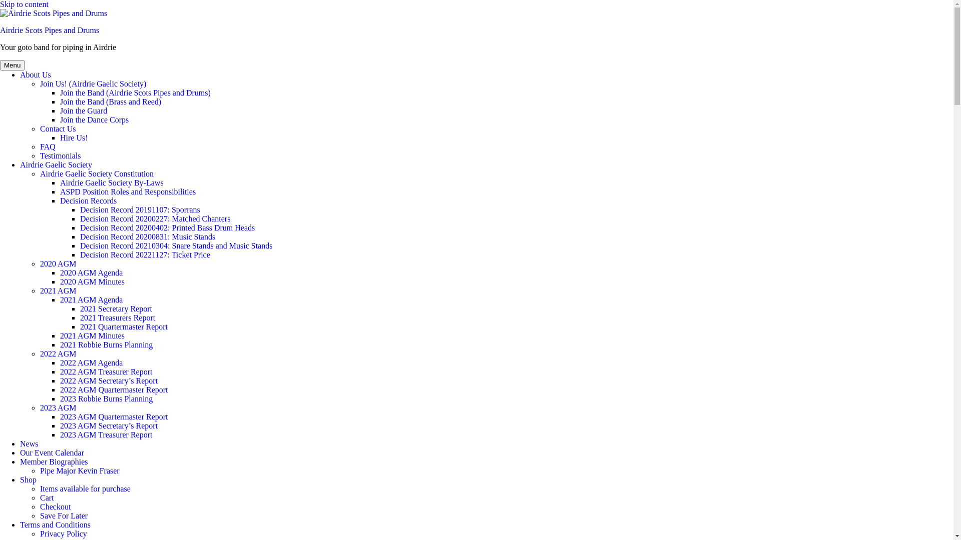 Image resolution: width=961 pixels, height=540 pixels. I want to click on About Us, so click(36, 75).